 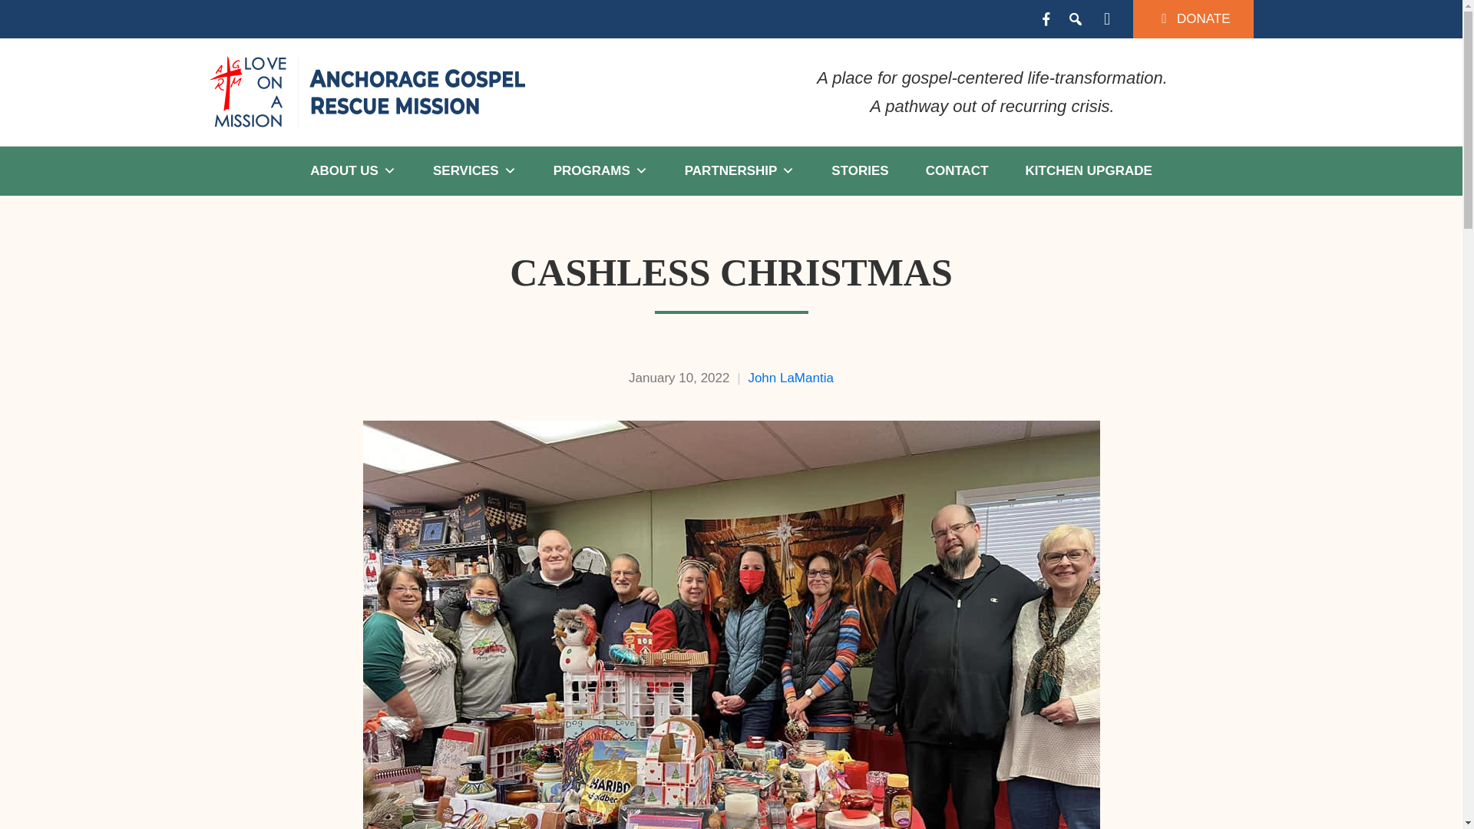 I want to click on CONTACT, so click(x=957, y=170).